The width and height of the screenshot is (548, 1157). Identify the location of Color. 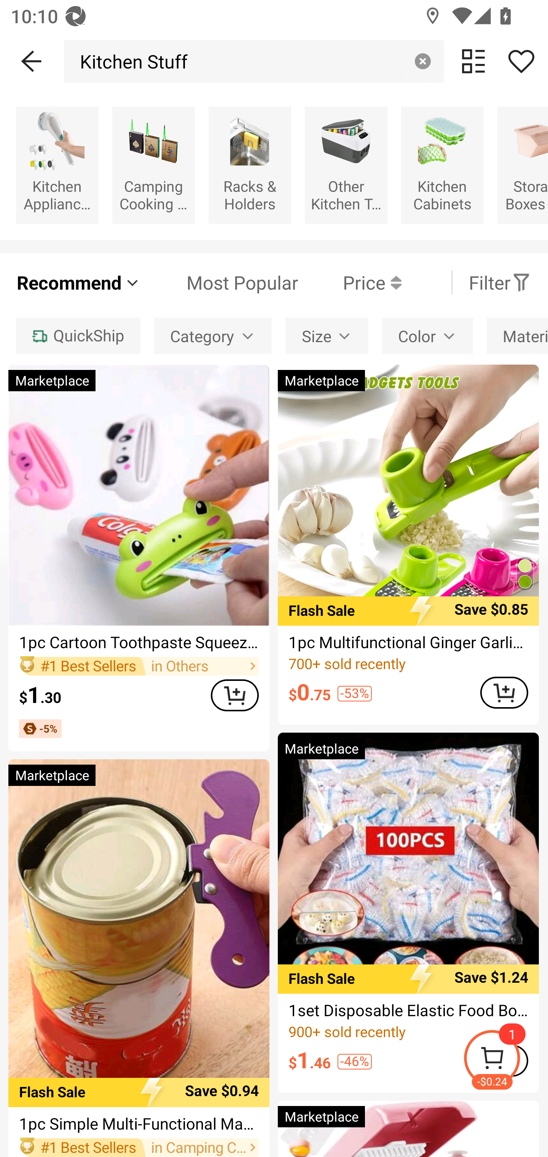
(427, 336).